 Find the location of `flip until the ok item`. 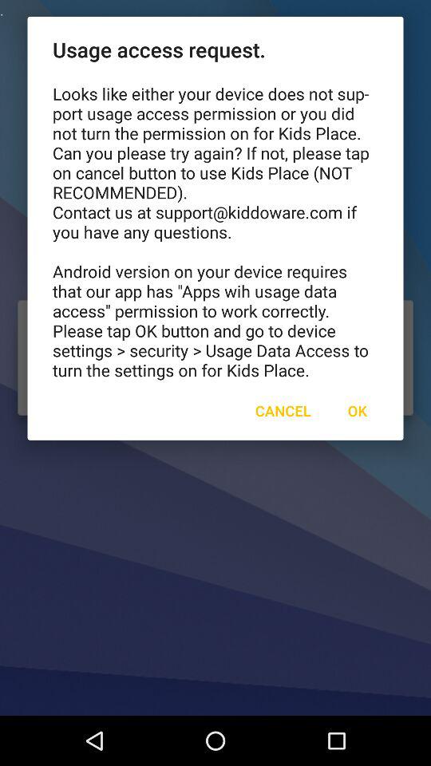

flip until the ok item is located at coordinates (357, 410).